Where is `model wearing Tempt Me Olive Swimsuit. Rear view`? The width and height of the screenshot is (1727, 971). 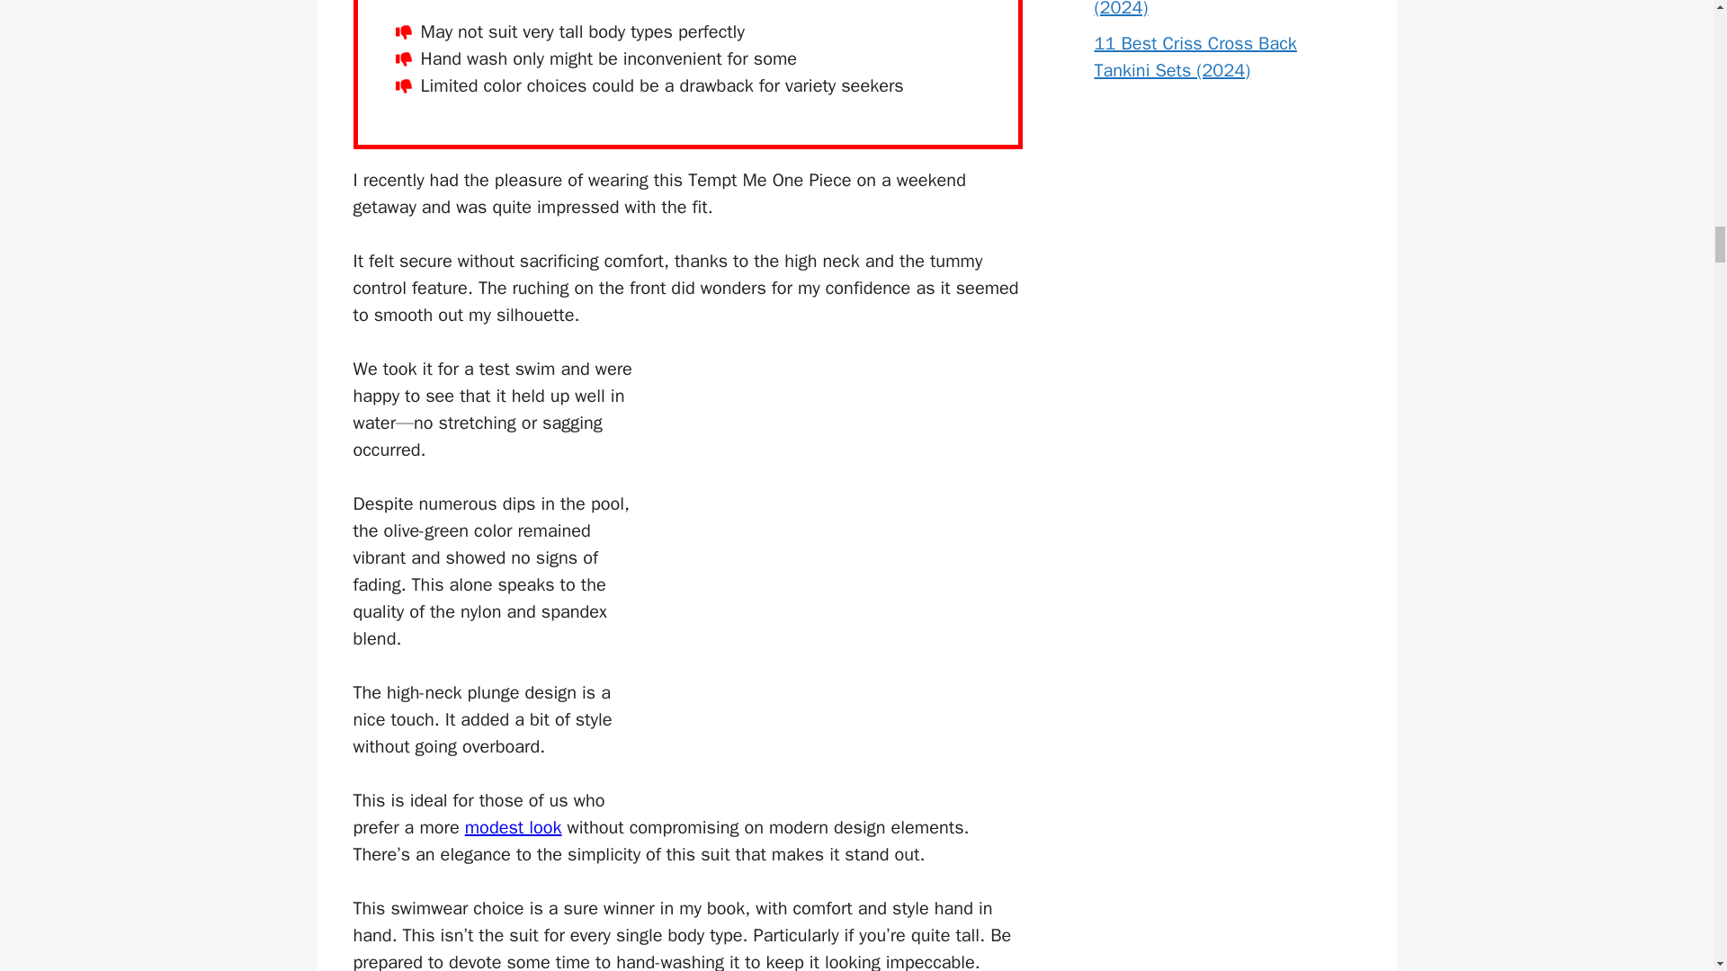 model wearing Tempt Me Olive Swimsuit. Rear view is located at coordinates (842, 581).